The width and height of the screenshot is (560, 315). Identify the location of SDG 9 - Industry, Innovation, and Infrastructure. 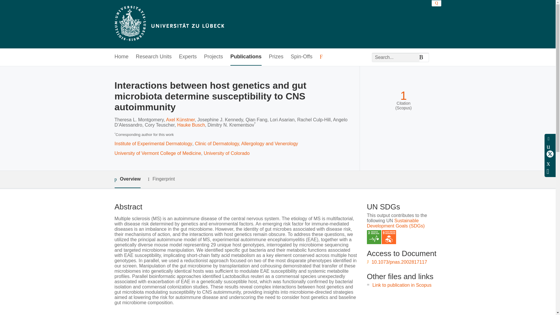
(389, 237).